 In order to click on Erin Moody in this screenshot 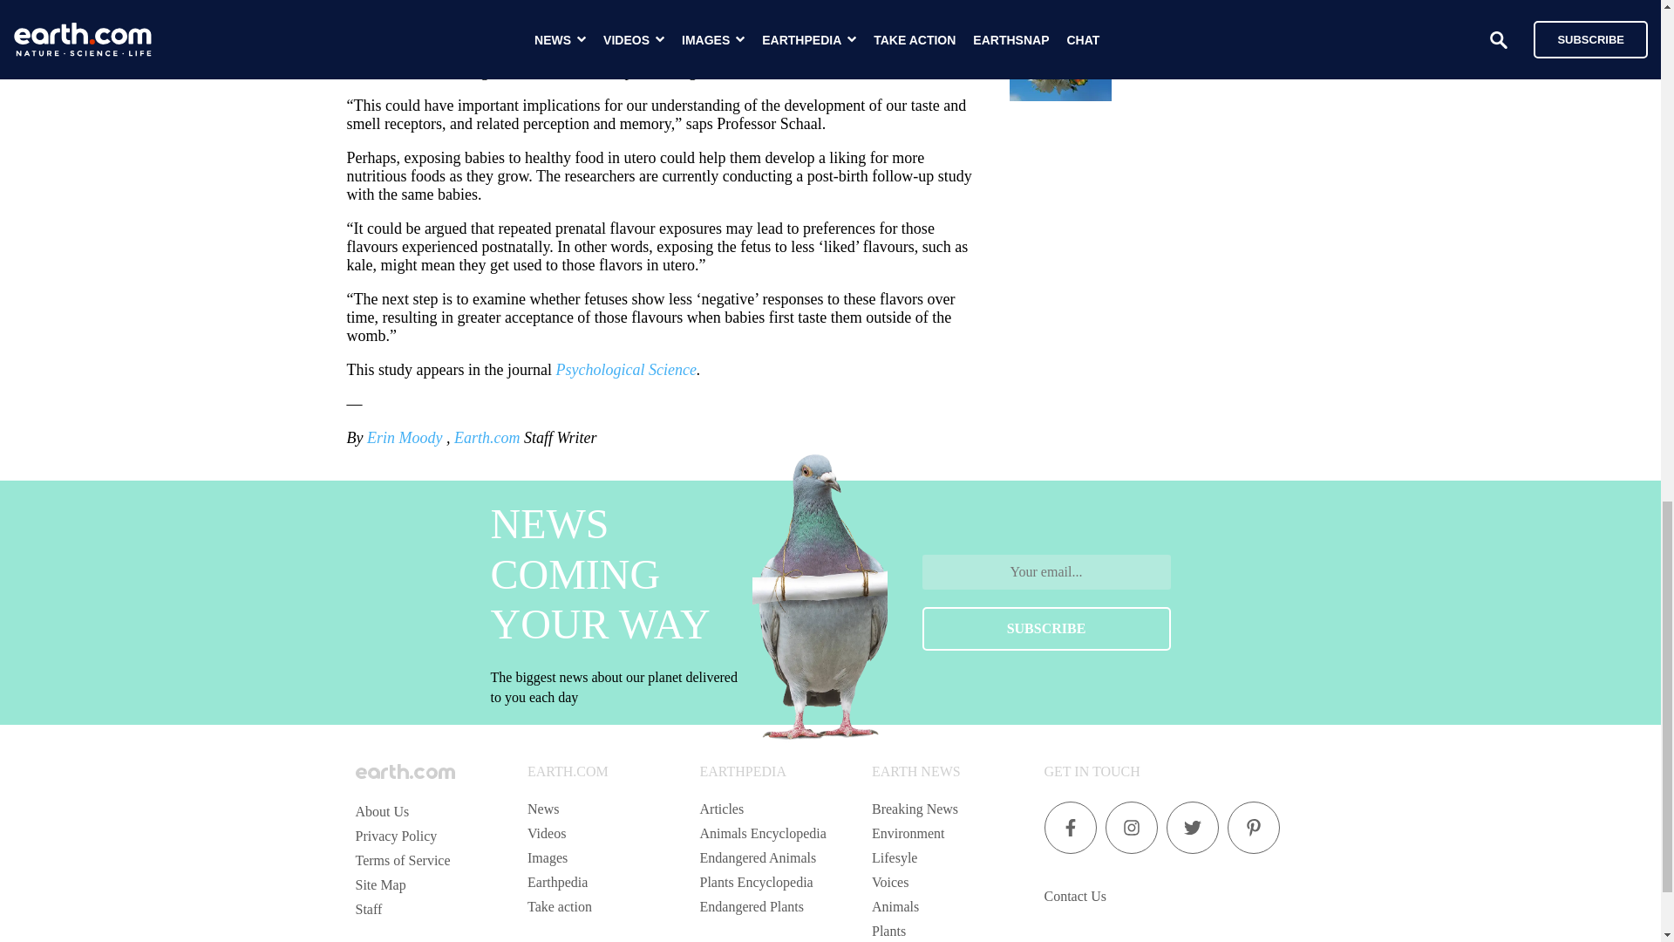, I will do `click(406, 438)`.